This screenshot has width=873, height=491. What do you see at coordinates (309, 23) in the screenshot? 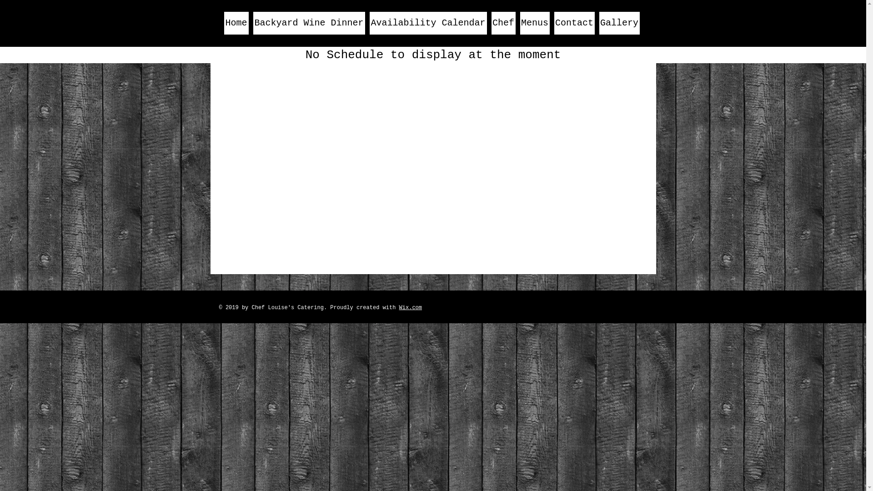
I see `Backyard Wine Dinner` at bounding box center [309, 23].